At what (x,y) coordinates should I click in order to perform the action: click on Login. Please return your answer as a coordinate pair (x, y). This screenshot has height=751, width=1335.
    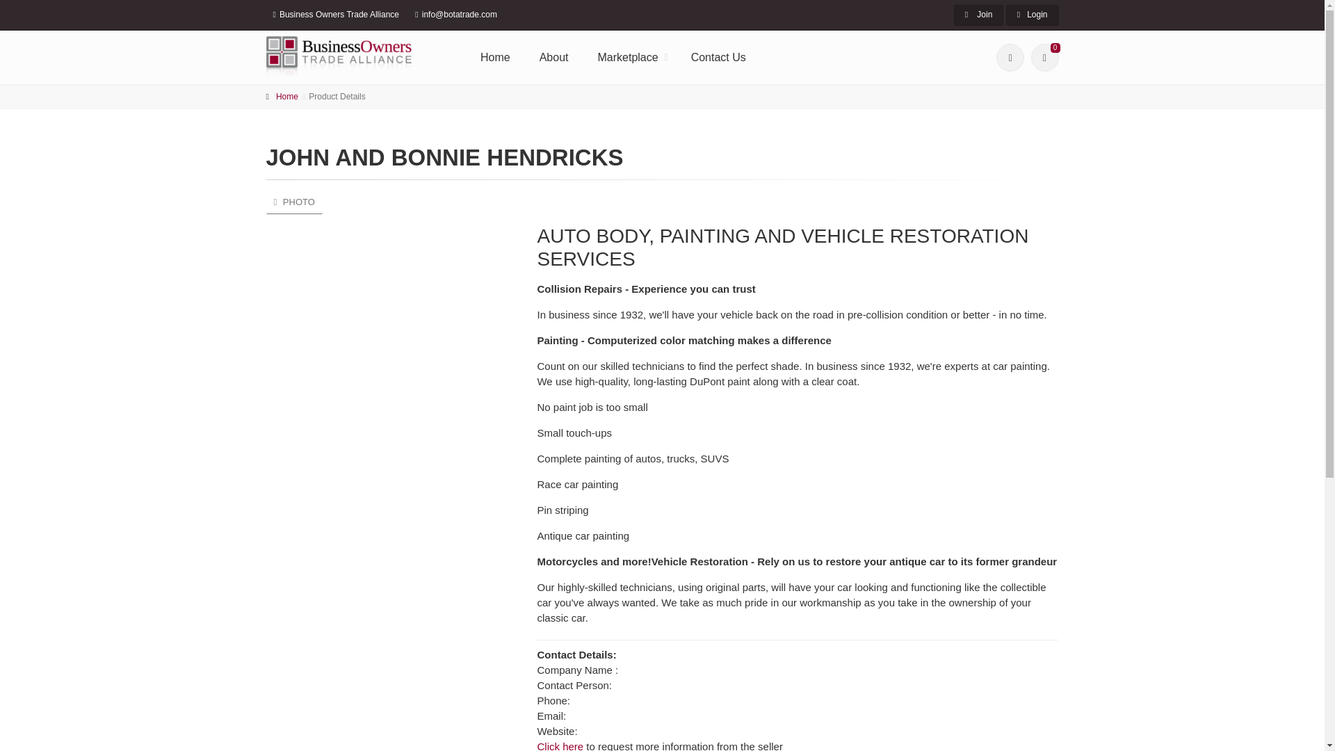
    Looking at the image, I should click on (1032, 15).